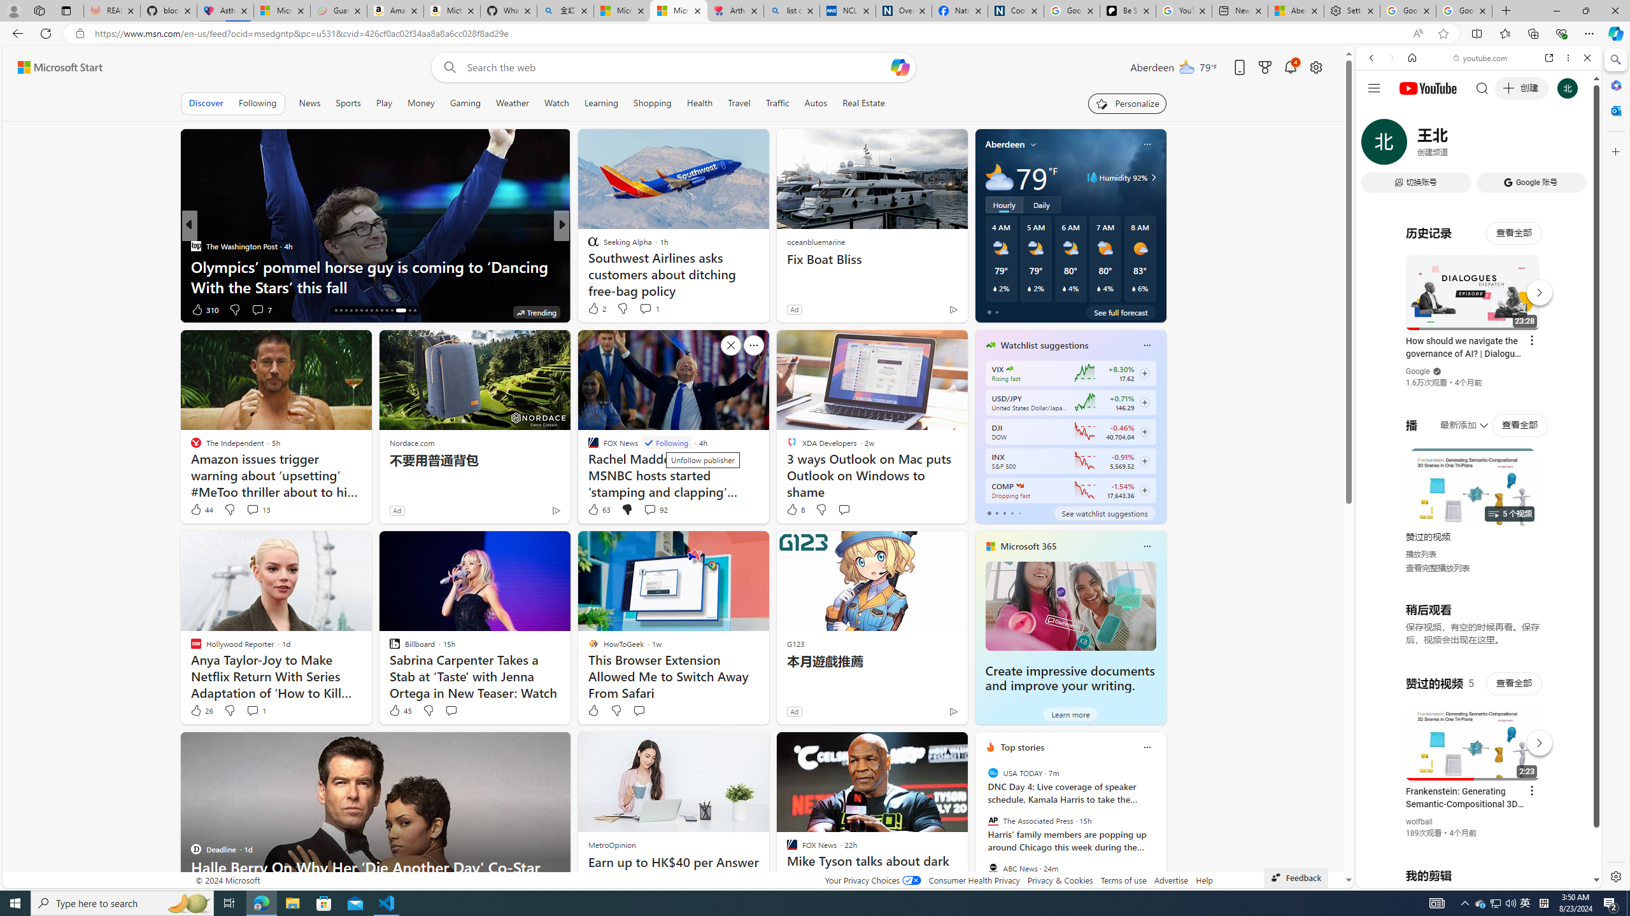 Image resolution: width=1630 pixels, height=916 pixels. I want to click on Ad, so click(793, 711).